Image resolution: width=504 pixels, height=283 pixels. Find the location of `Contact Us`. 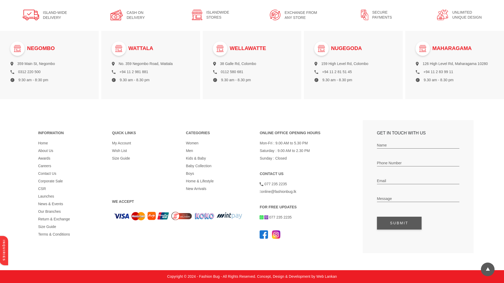

Contact Us is located at coordinates (71, 173).